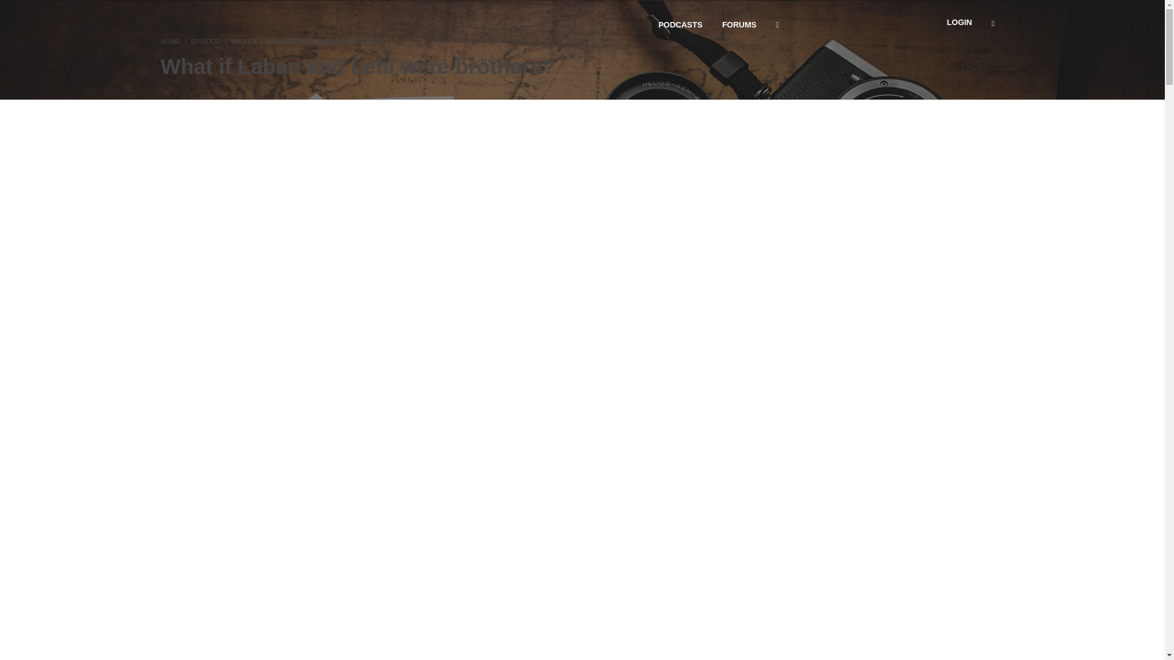 The width and height of the screenshot is (1174, 660). I want to click on HOME, so click(170, 42).